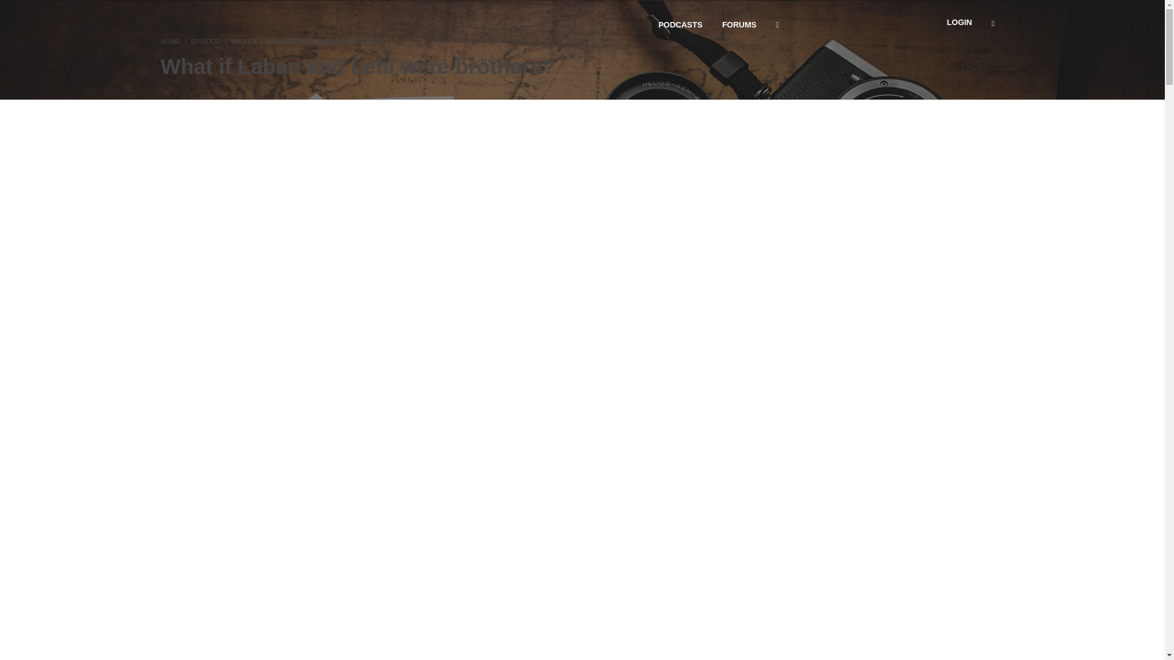 The width and height of the screenshot is (1174, 660). I want to click on HOME, so click(170, 42).